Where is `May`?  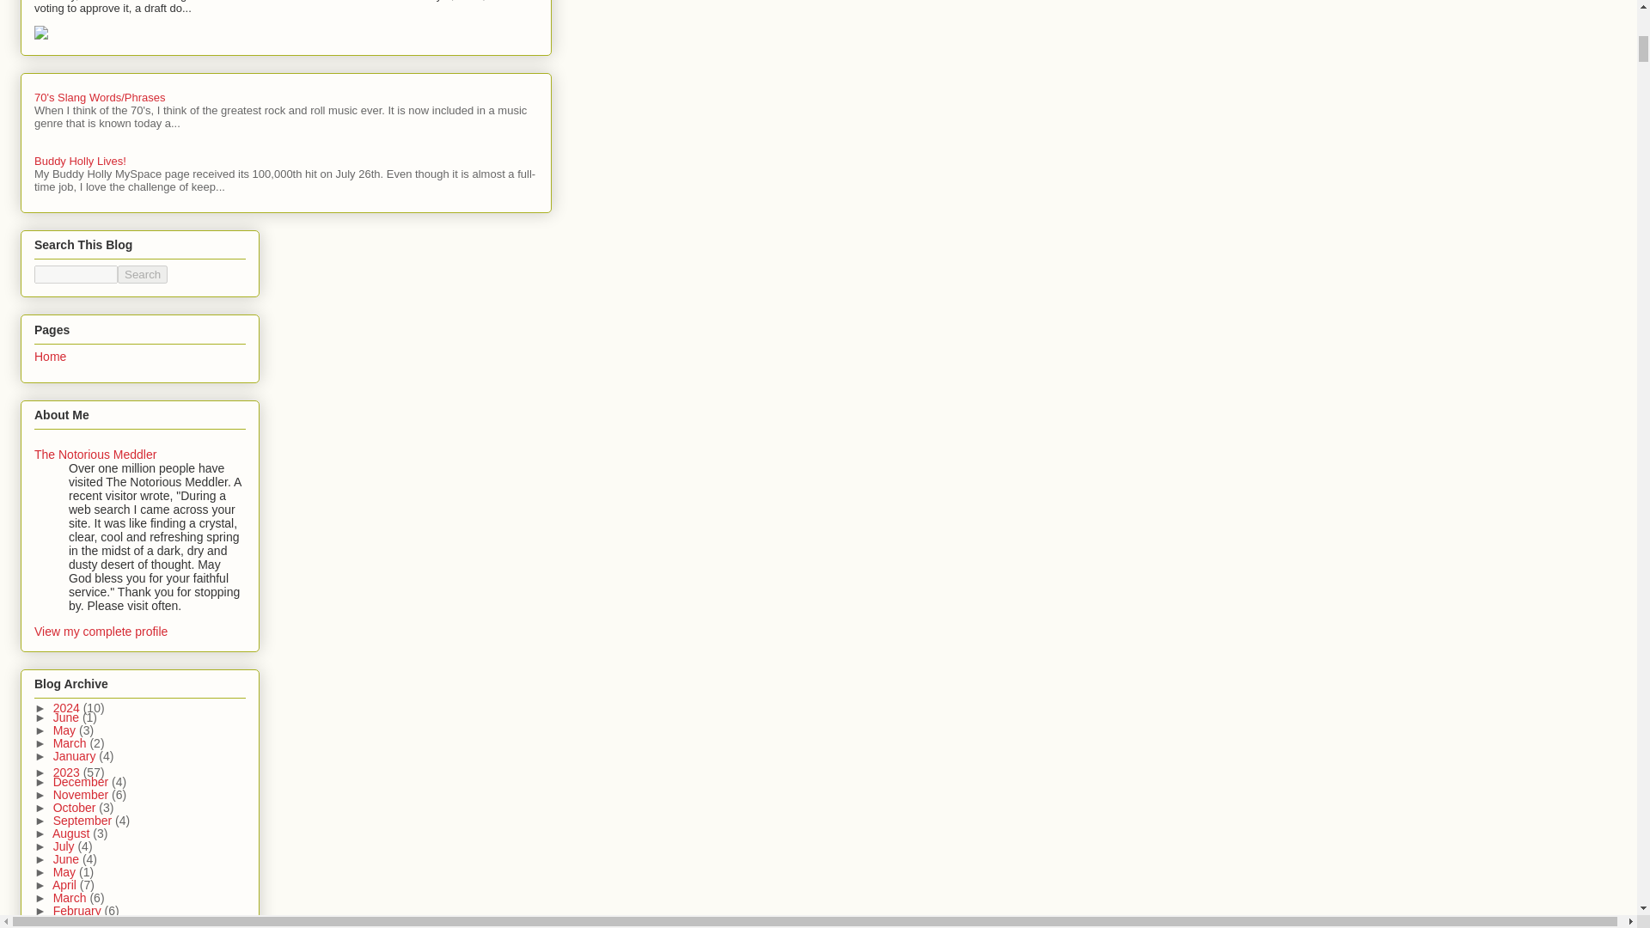
May is located at coordinates (65, 730).